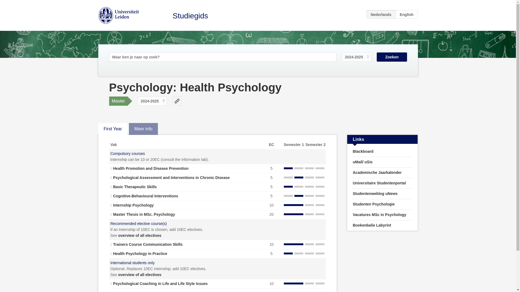  What do you see at coordinates (382, 194) in the screenshot?
I see `Studentenweblog uNews` at bounding box center [382, 194].